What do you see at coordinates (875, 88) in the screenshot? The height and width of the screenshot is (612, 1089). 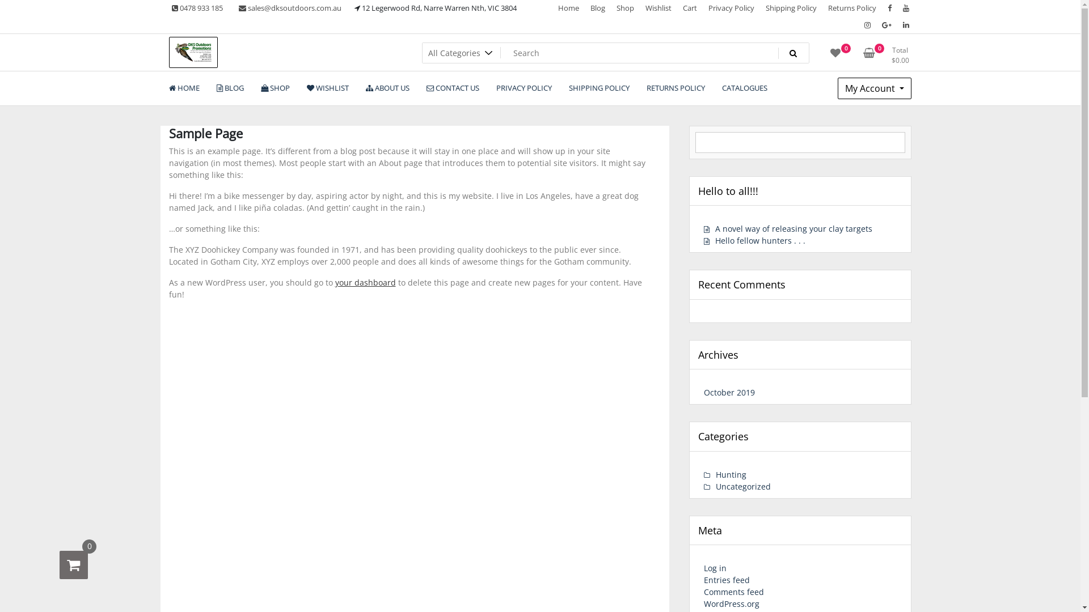 I see `My Account` at bounding box center [875, 88].